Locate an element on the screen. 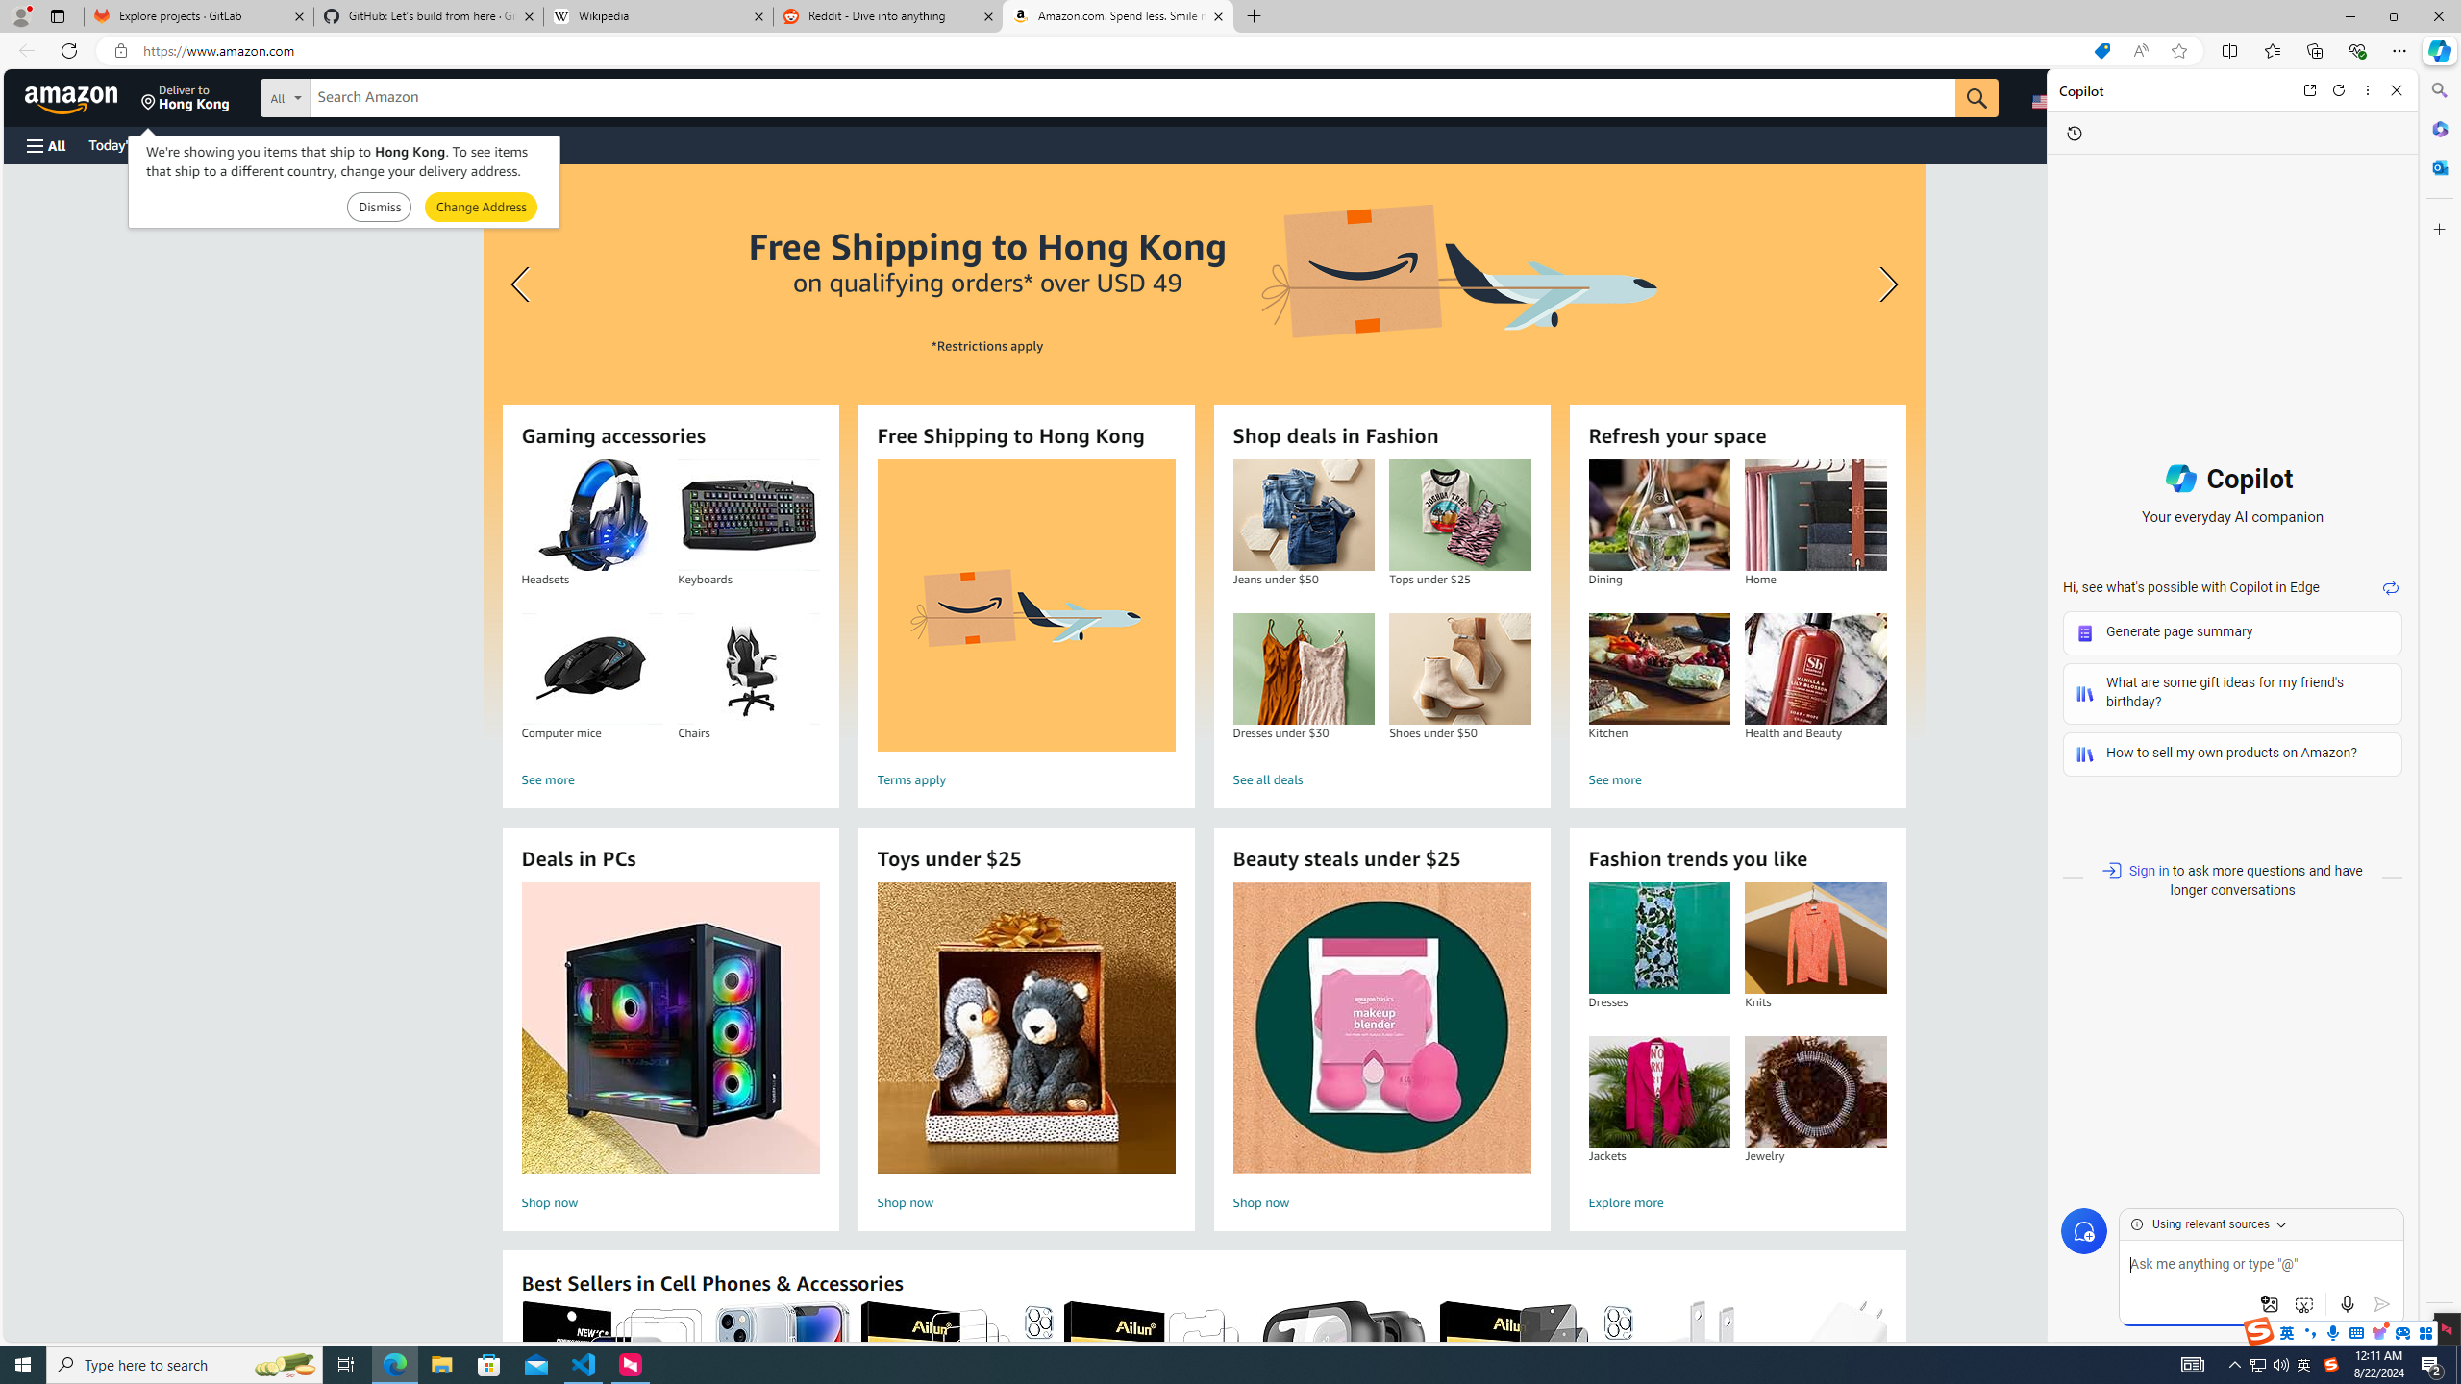 Image resolution: width=2461 pixels, height=1384 pixels. Shoes under $50 is located at coordinates (1459, 669).